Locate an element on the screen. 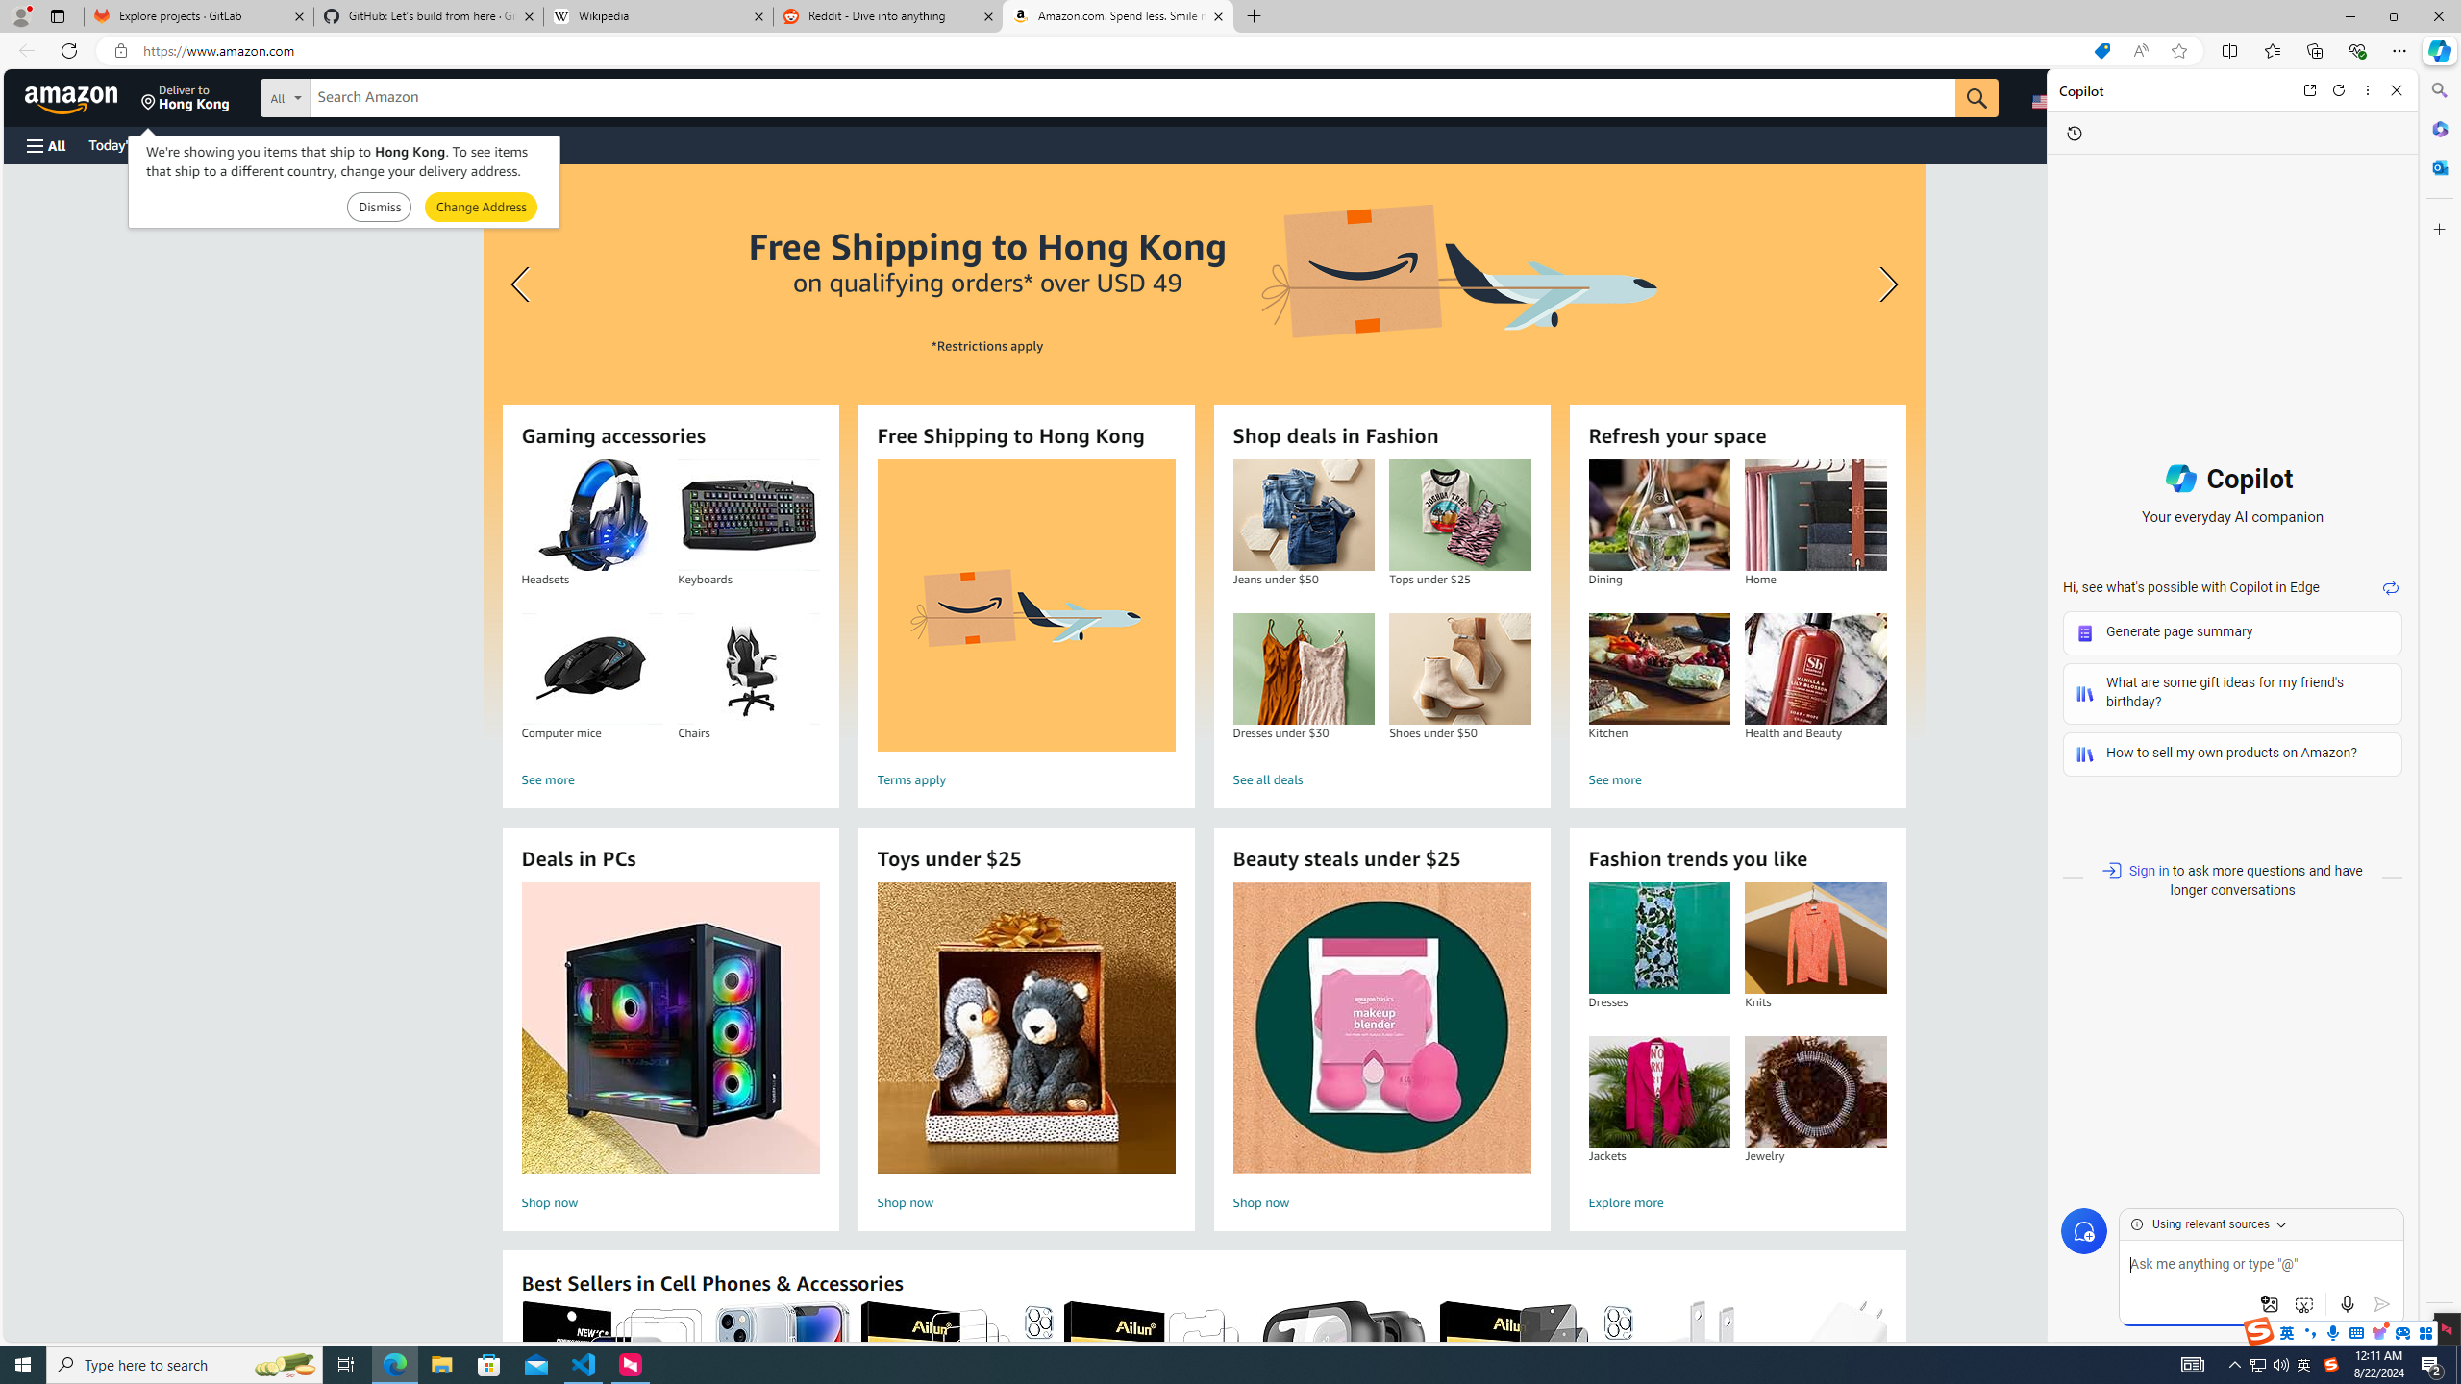 Image resolution: width=2461 pixels, height=1384 pixels. Shoes under $50 is located at coordinates (1459, 669).